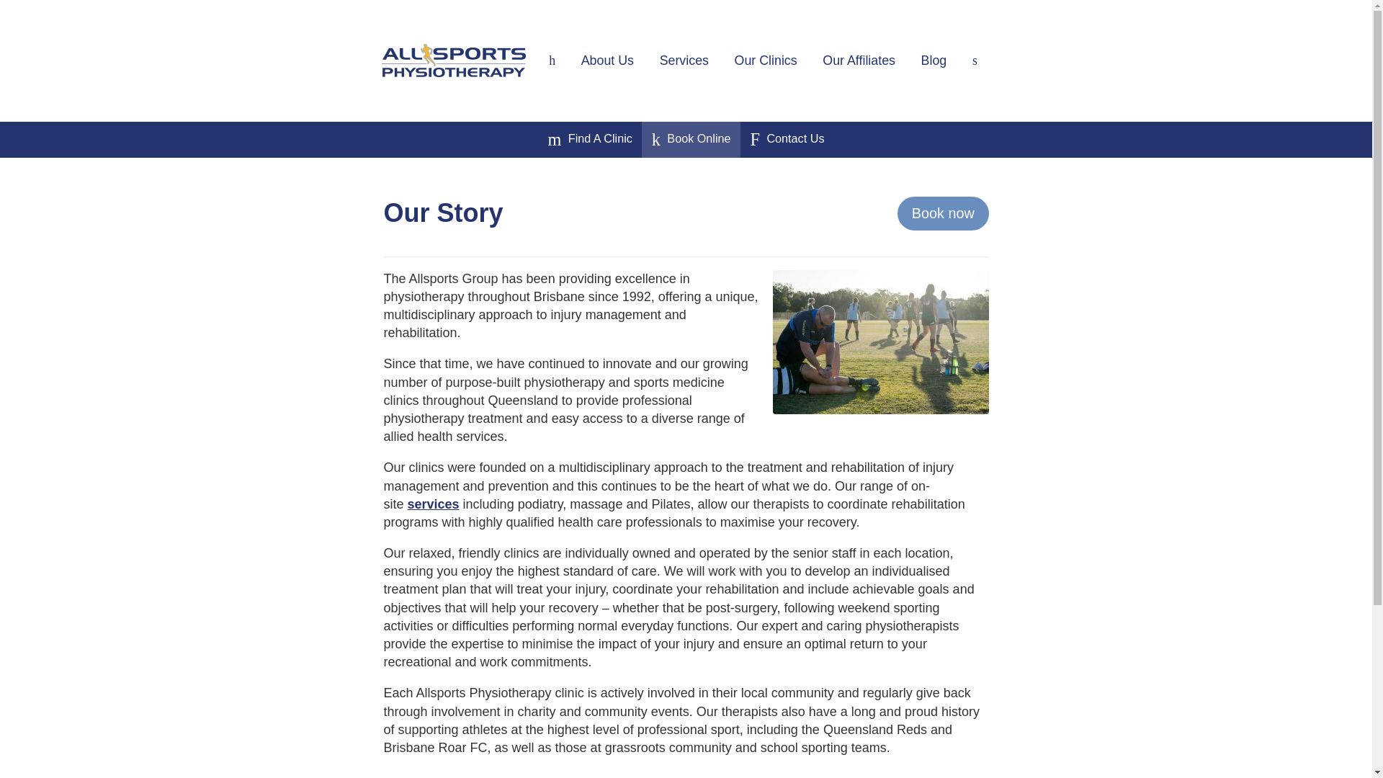 The height and width of the screenshot is (778, 1383). Describe the element at coordinates (787, 140) in the screenshot. I see `Contact Us` at that location.